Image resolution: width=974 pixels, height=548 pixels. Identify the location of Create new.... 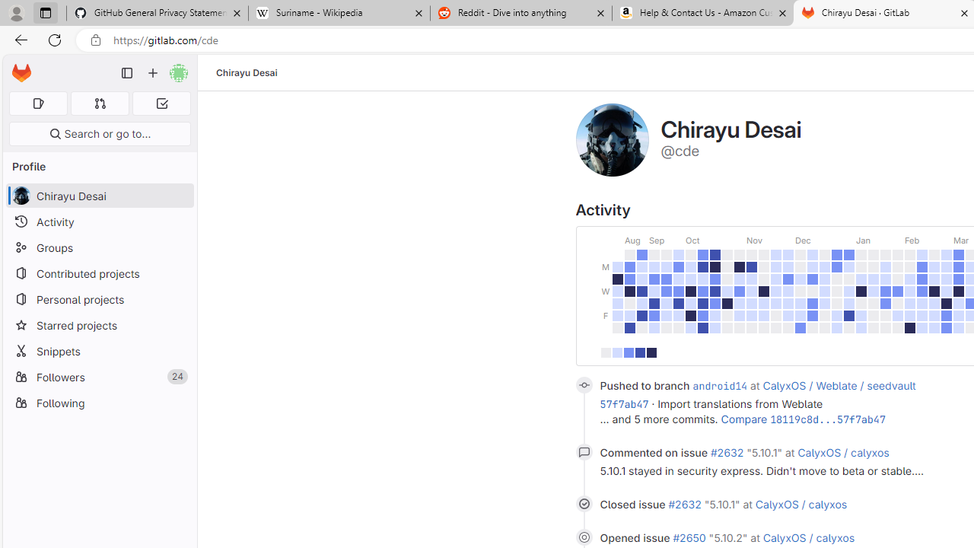
(153, 73).